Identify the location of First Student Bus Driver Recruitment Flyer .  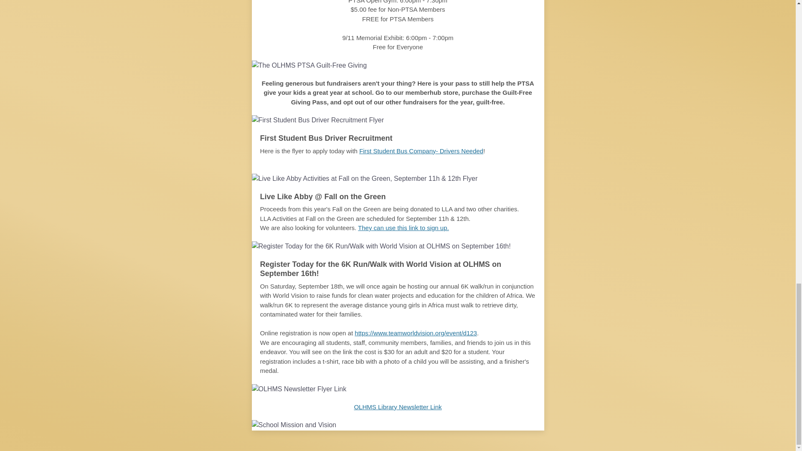
(398, 120).